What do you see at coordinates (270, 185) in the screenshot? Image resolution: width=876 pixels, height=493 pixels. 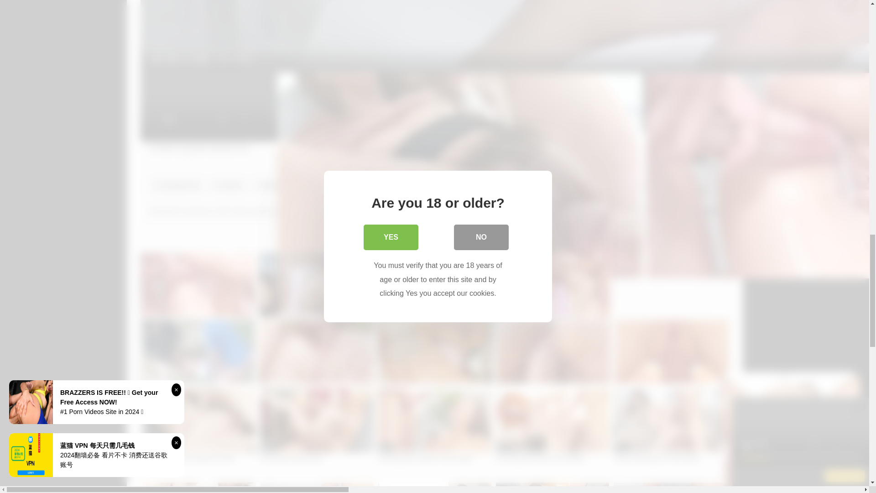 I see `Blowjob` at bounding box center [270, 185].